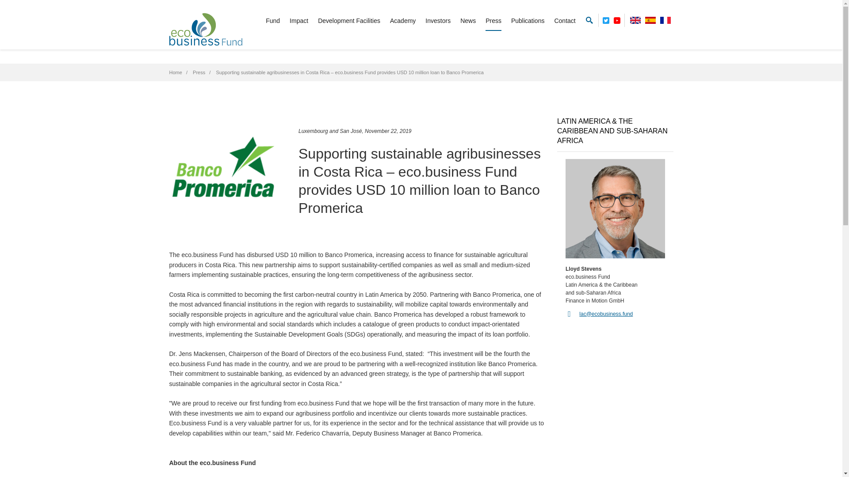  I want to click on YouTube, so click(617, 19).